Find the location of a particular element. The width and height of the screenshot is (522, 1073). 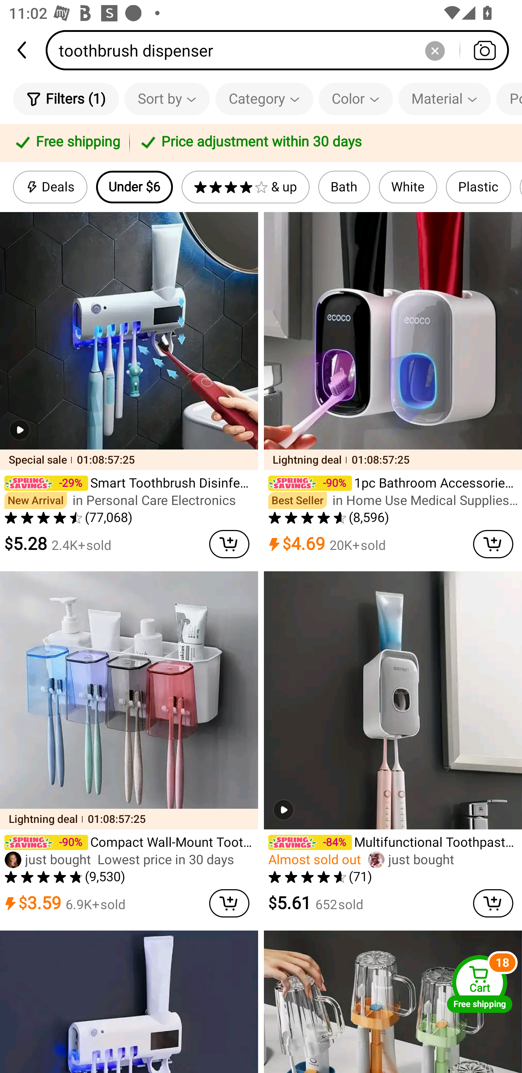

cart delete is located at coordinates (229, 903).